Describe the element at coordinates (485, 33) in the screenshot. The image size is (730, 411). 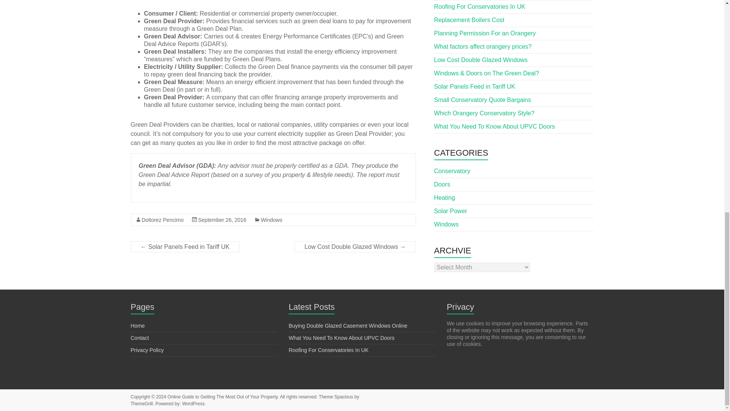
I see `Planning Permission For an Orangery` at that location.